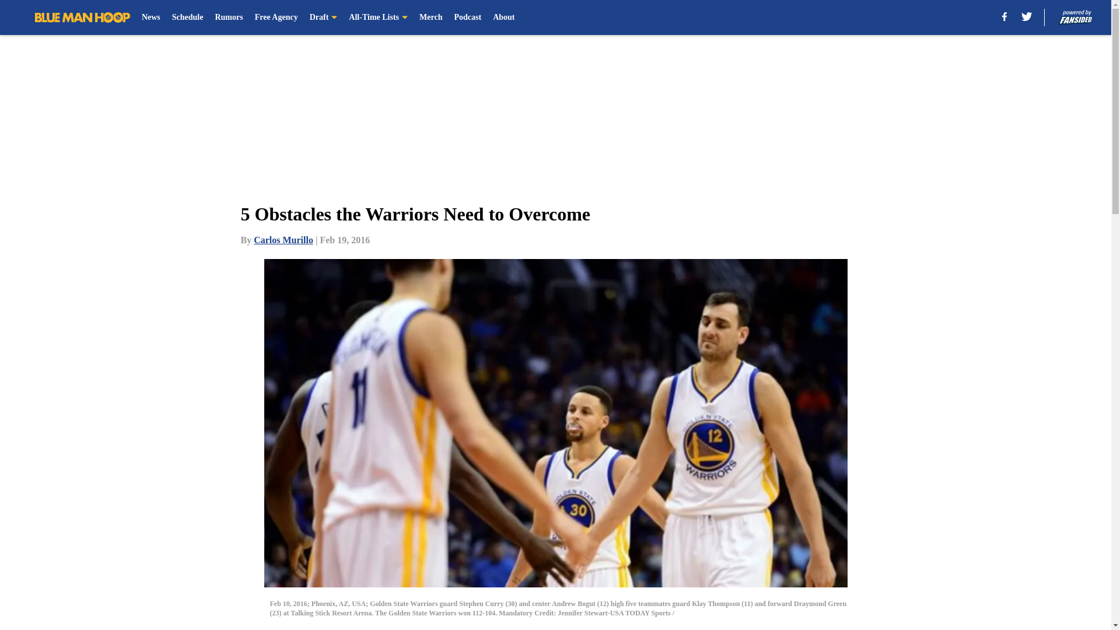 The image size is (1120, 630). Describe the element at coordinates (467, 17) in the screenshot. I see `Podcast` at that location.